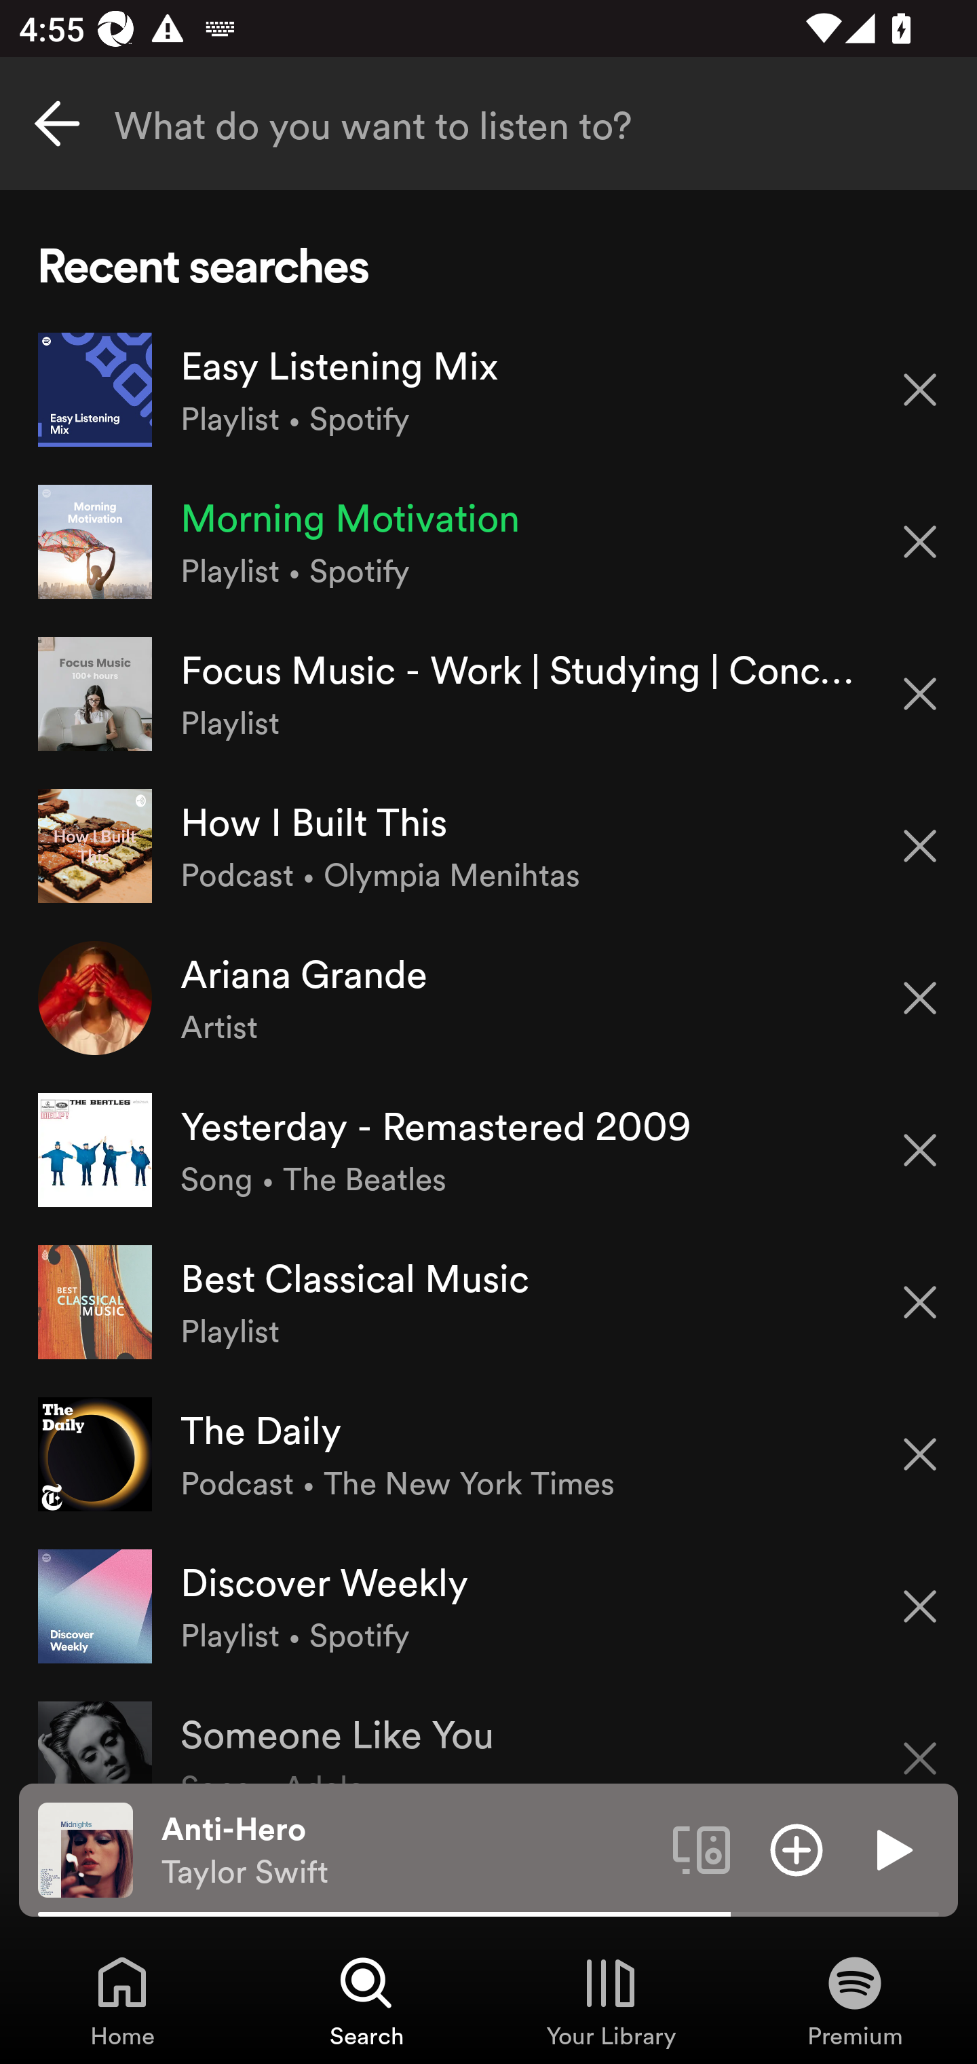 The height and width of the screenshot is (2064, 977). I want to click on Easy Listening Mix Playlist • Spotify Remove, so click(488, 390).